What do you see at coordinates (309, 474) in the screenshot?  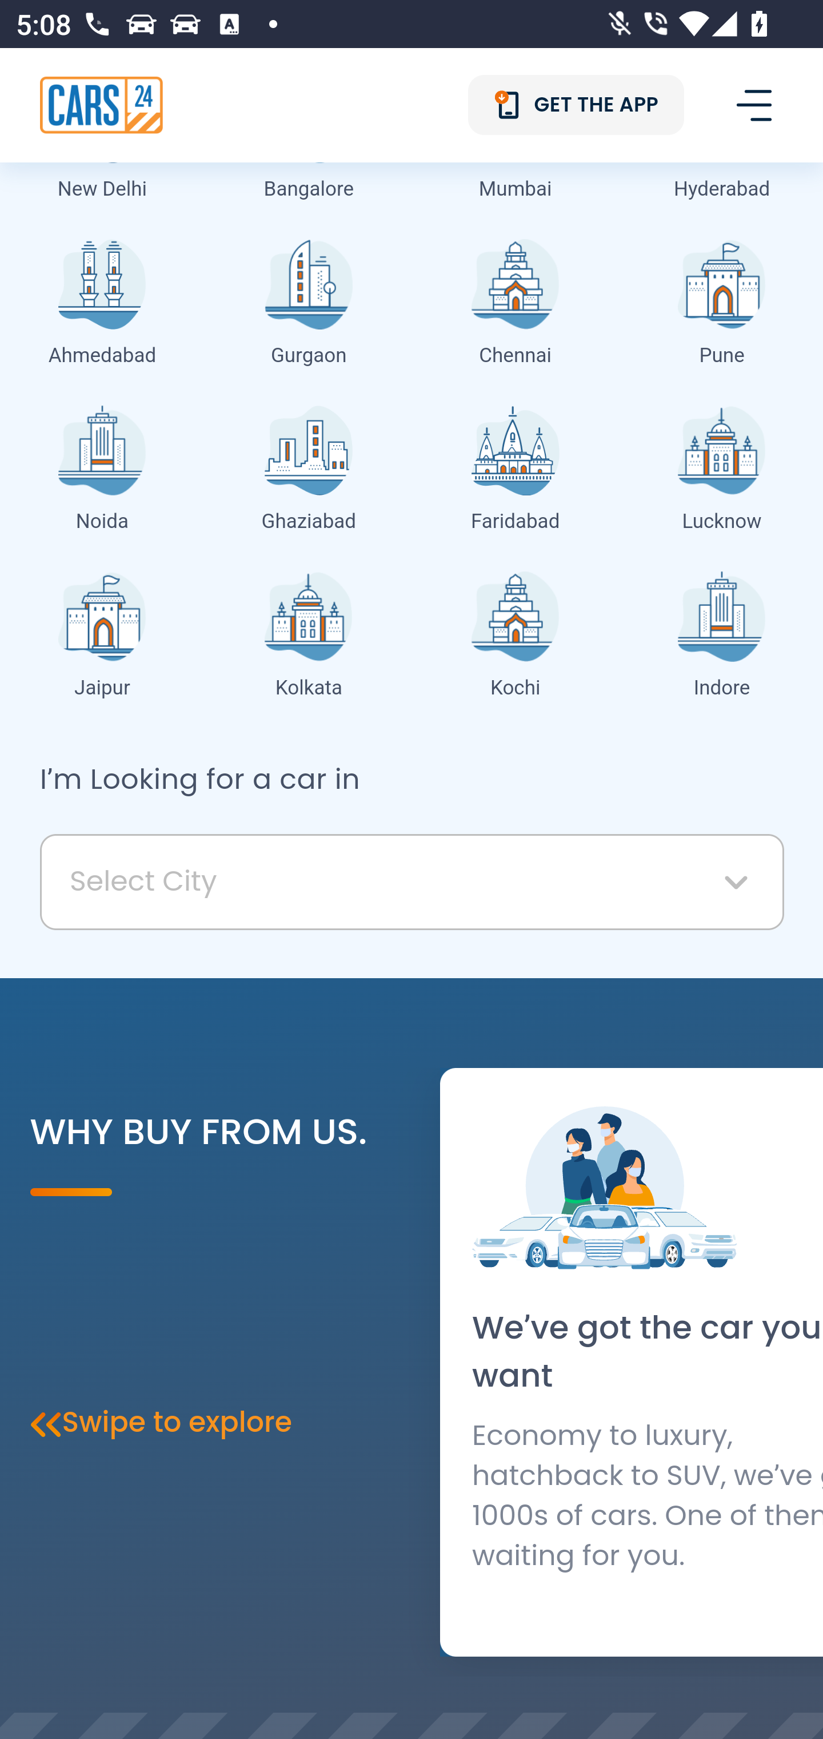 I see `Ghaziabad Ghaziabad Ghaziabad Ghaziabad` at bounding box center [309, 474].